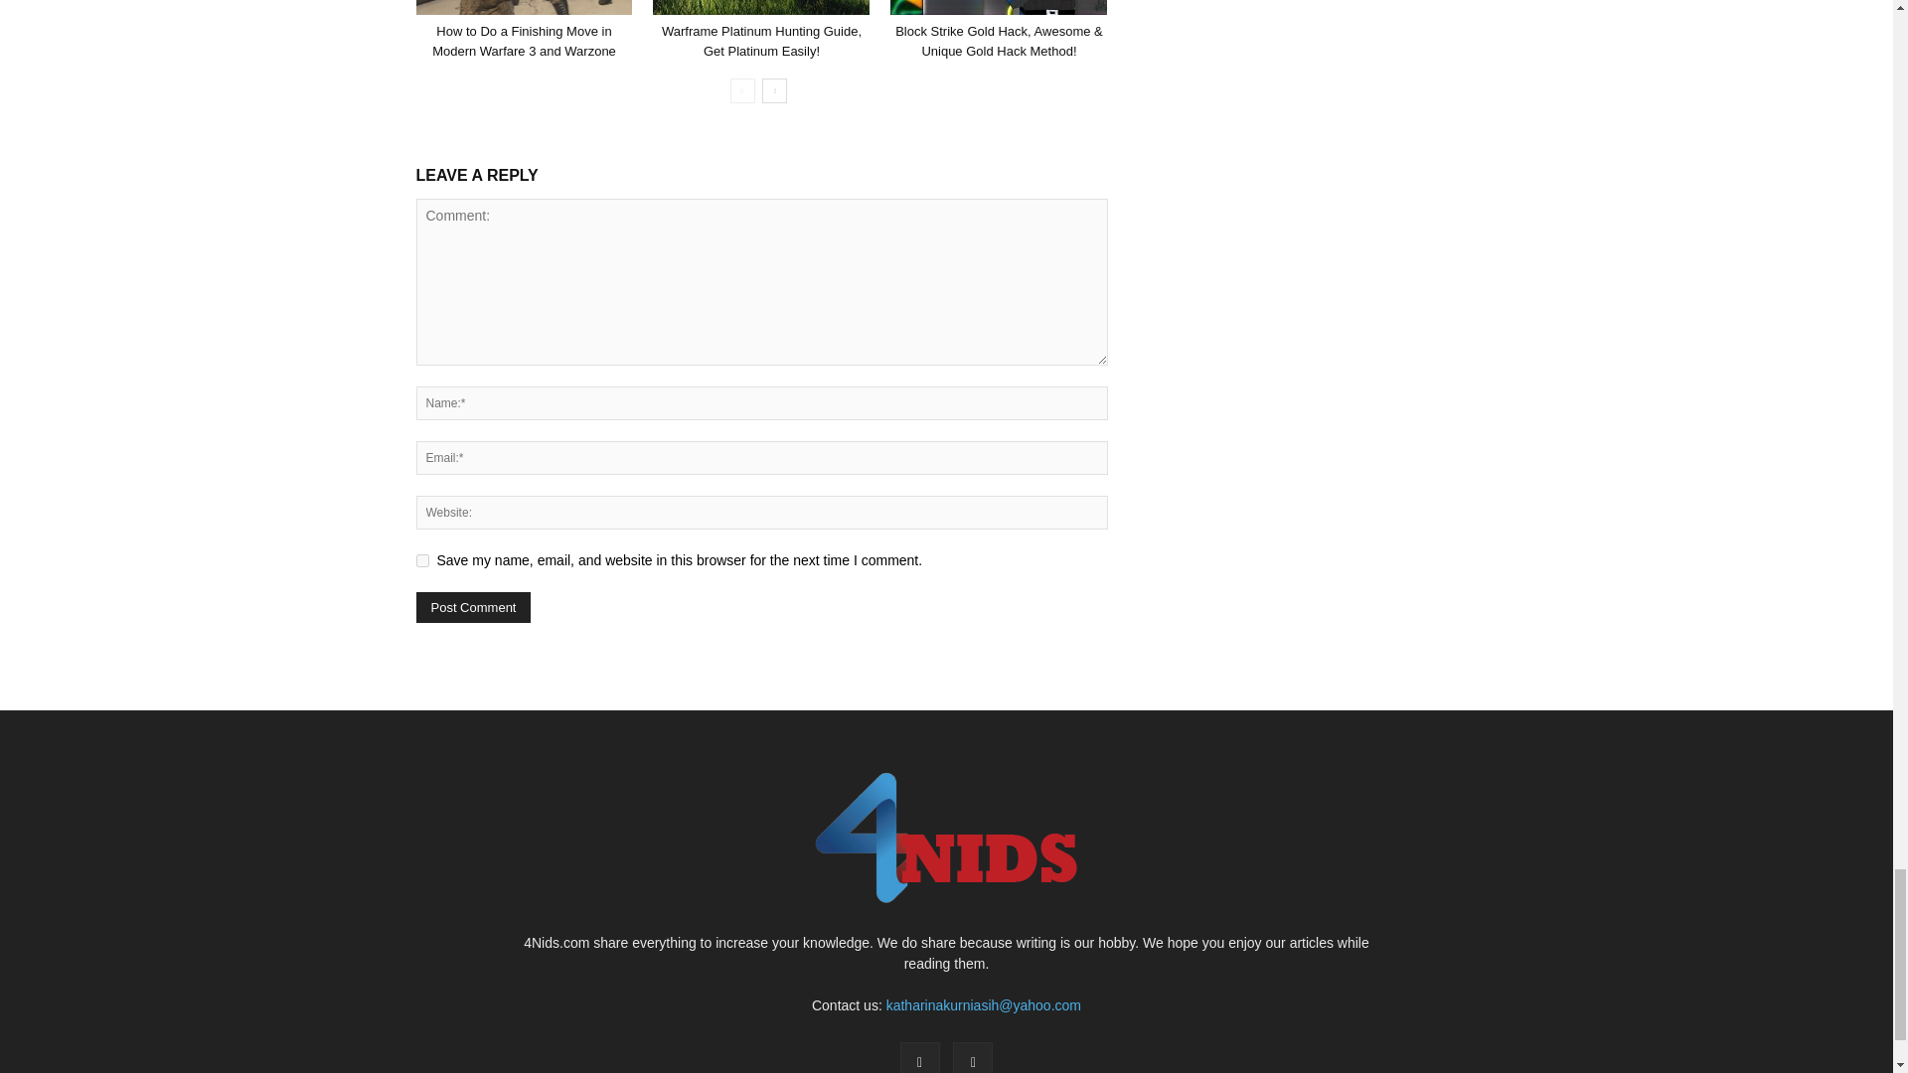  Describe the element at coordinates (473, 608) in the screenshot. I see `Post Comment` at that location.